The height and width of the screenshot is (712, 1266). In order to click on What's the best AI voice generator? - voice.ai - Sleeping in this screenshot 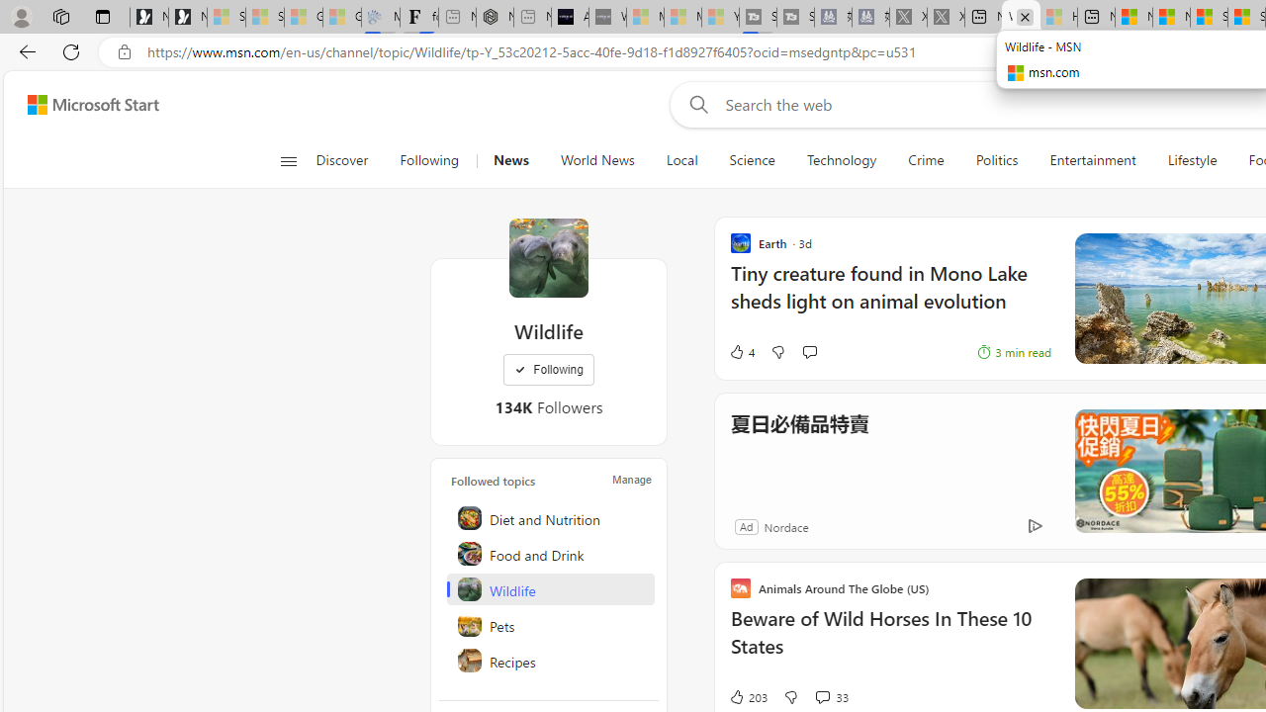, I will do `click(607, 18)`.